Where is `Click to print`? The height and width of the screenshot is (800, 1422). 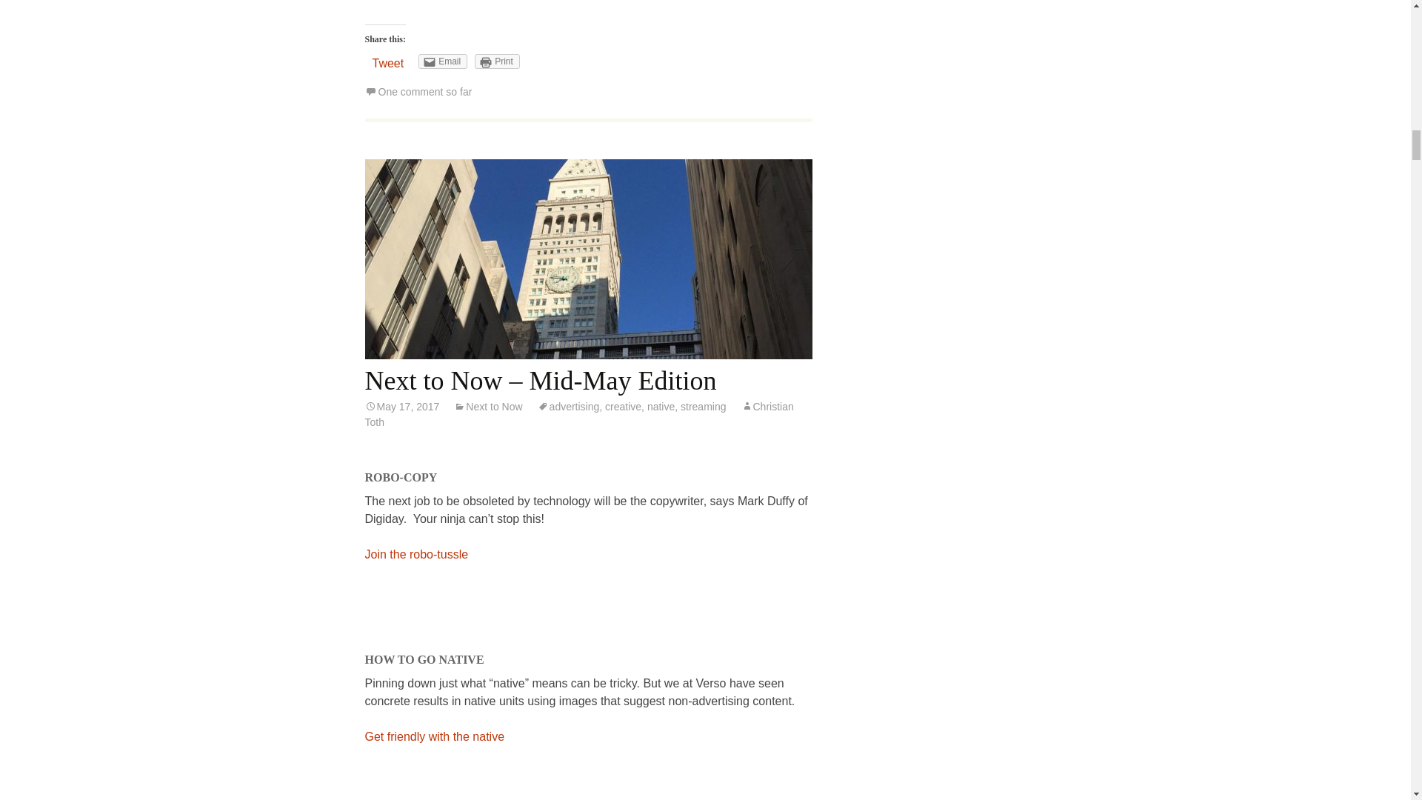 Click to print is located at coordinates (498, 61).